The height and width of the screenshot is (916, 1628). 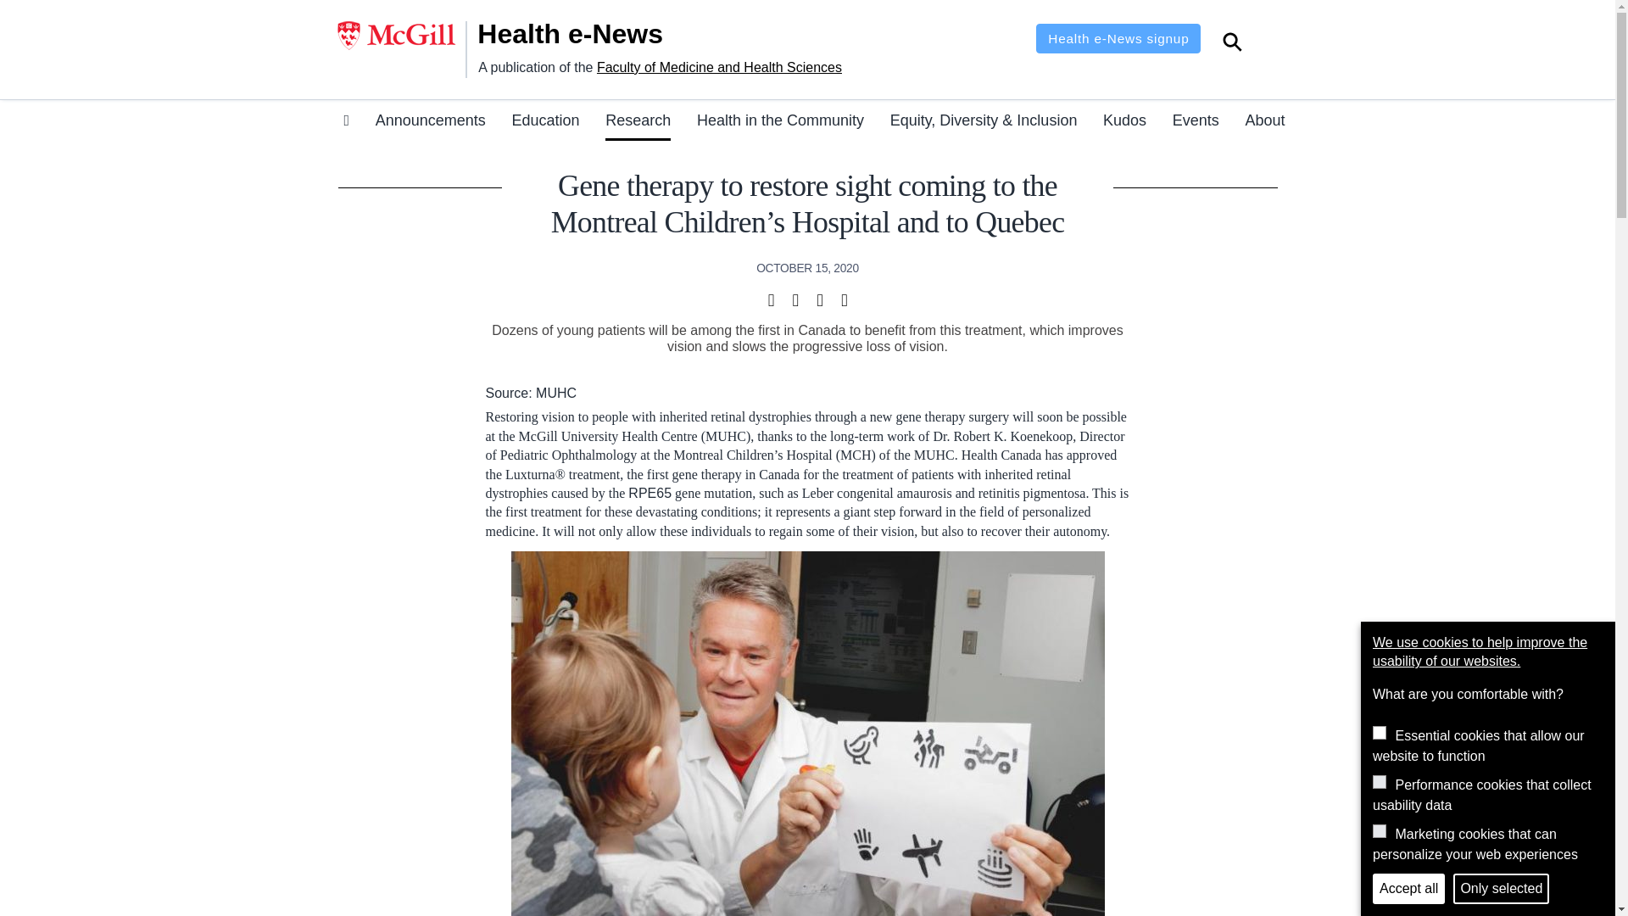 What do you see at coordinates (1232, 44) in the screenshot?
I see `Search` at bounding box center [1232, 44].